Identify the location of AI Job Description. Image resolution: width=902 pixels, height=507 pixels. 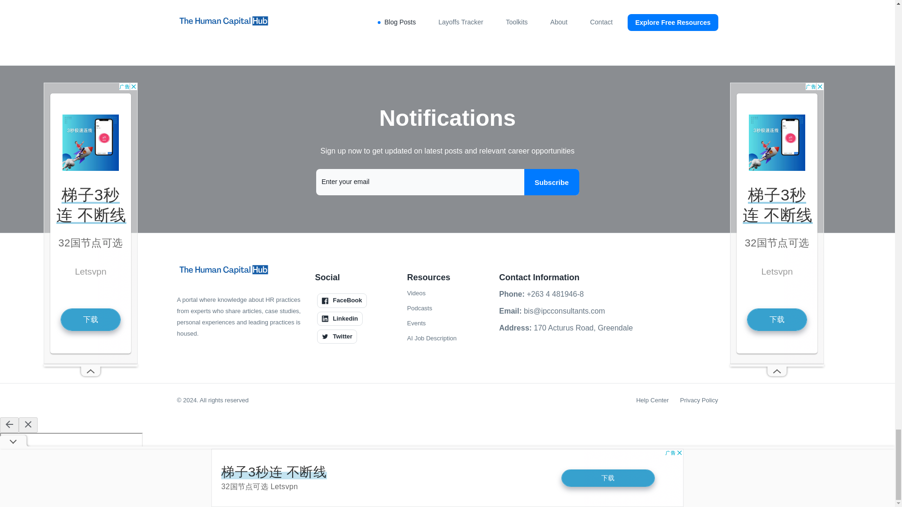
(431, 338).